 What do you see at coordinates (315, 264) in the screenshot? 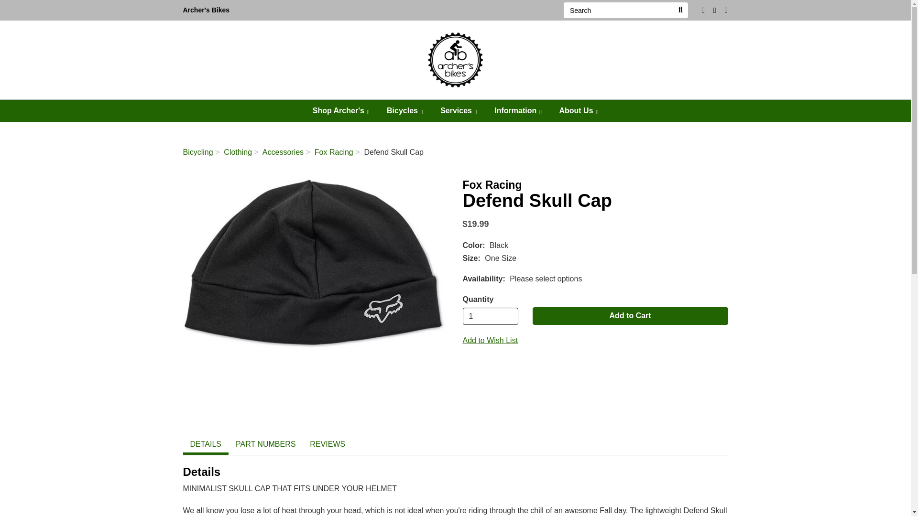
I see `Fox Racing Defend Skull Cap` at bounding box center [315, 264].